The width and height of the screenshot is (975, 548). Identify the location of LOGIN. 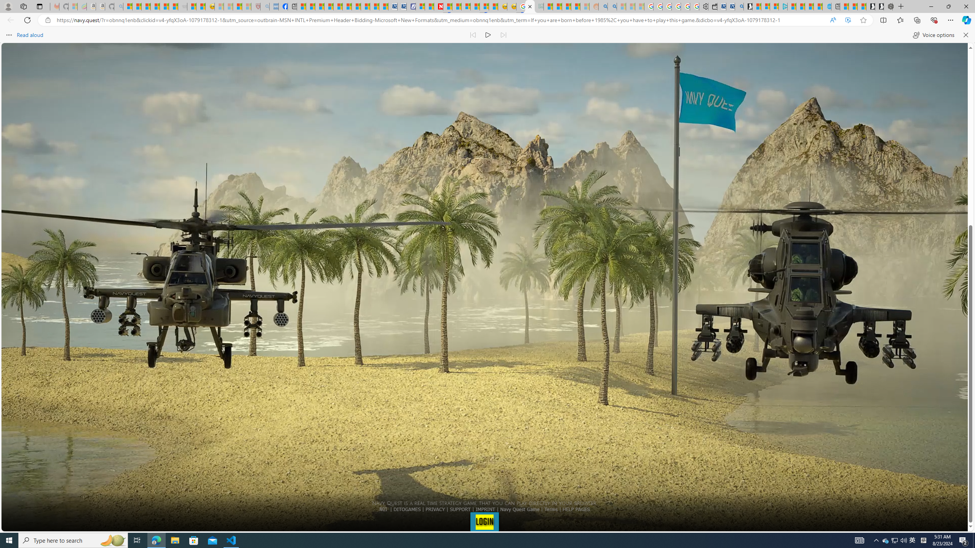
(484, 521).